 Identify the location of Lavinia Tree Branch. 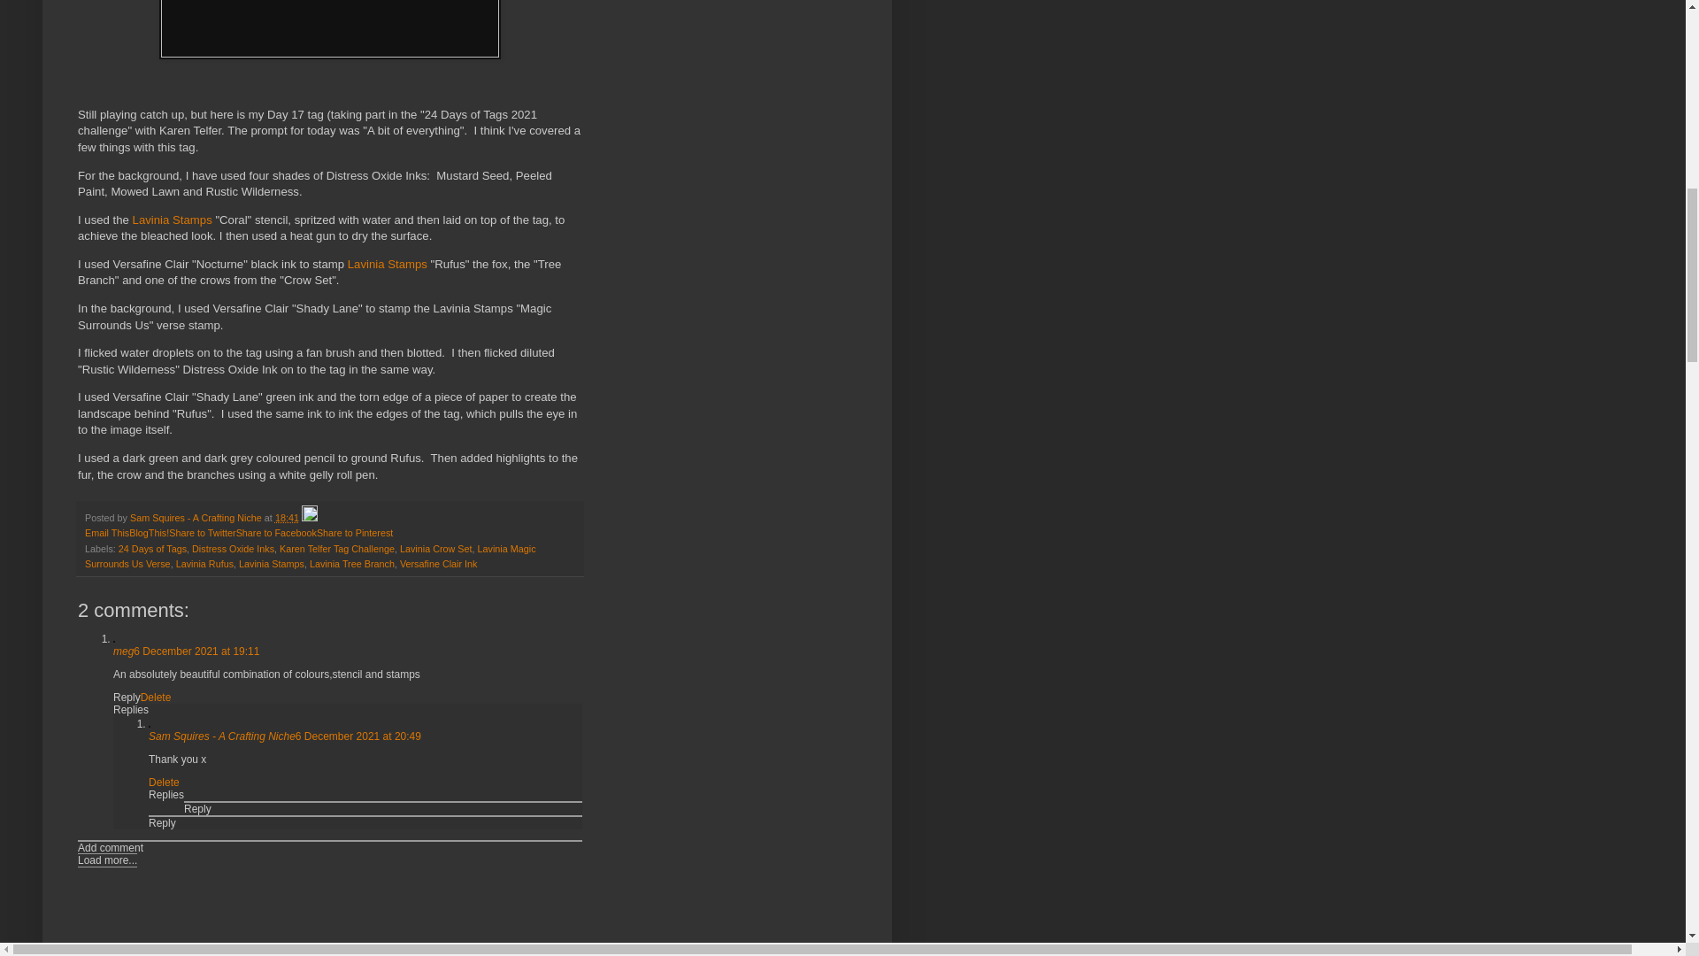
(351, 563).